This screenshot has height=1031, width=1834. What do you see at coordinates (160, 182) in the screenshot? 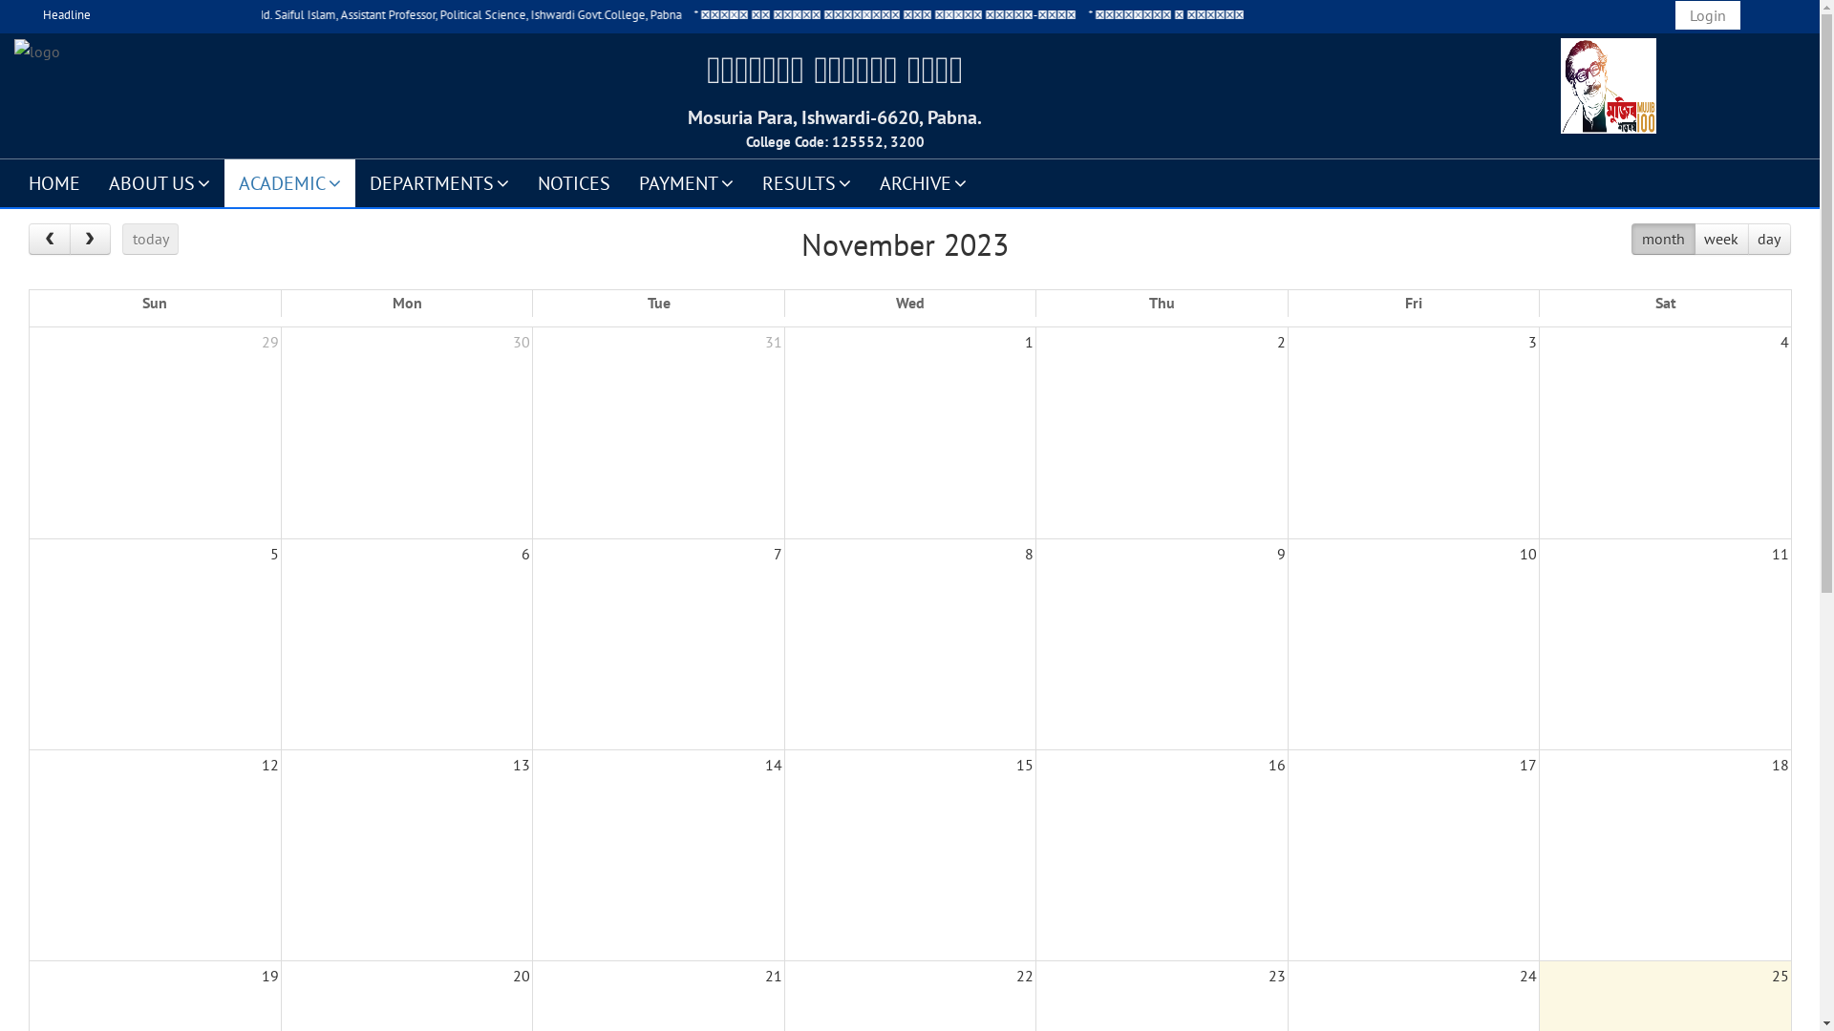
I see `ABOUT US` at bounding box center [160, 182].